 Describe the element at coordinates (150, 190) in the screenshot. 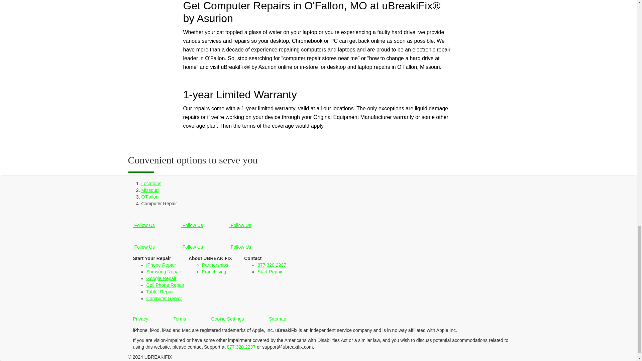

I see `Missouri` at that location.